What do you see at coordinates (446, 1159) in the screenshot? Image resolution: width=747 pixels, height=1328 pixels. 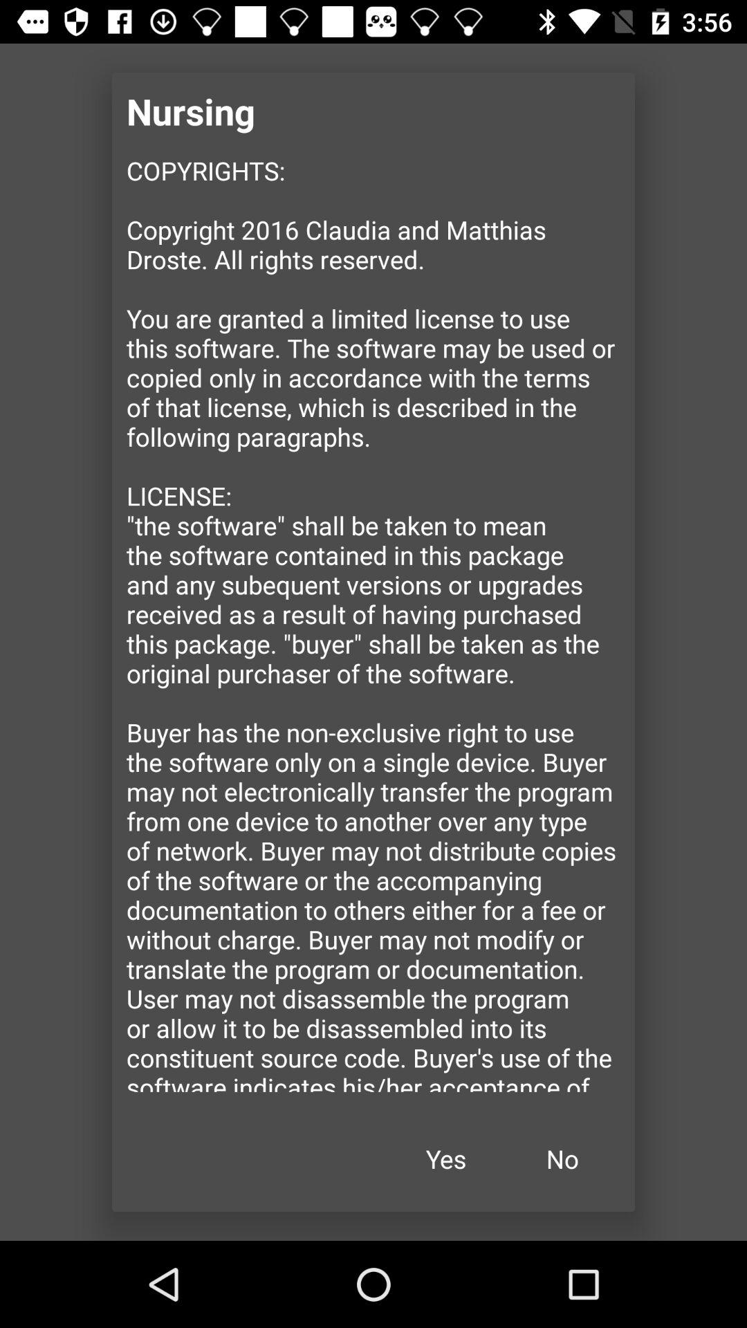 I see `choose icon below the copyrights copyright 2016 item` at bounding box center [446, 1159].